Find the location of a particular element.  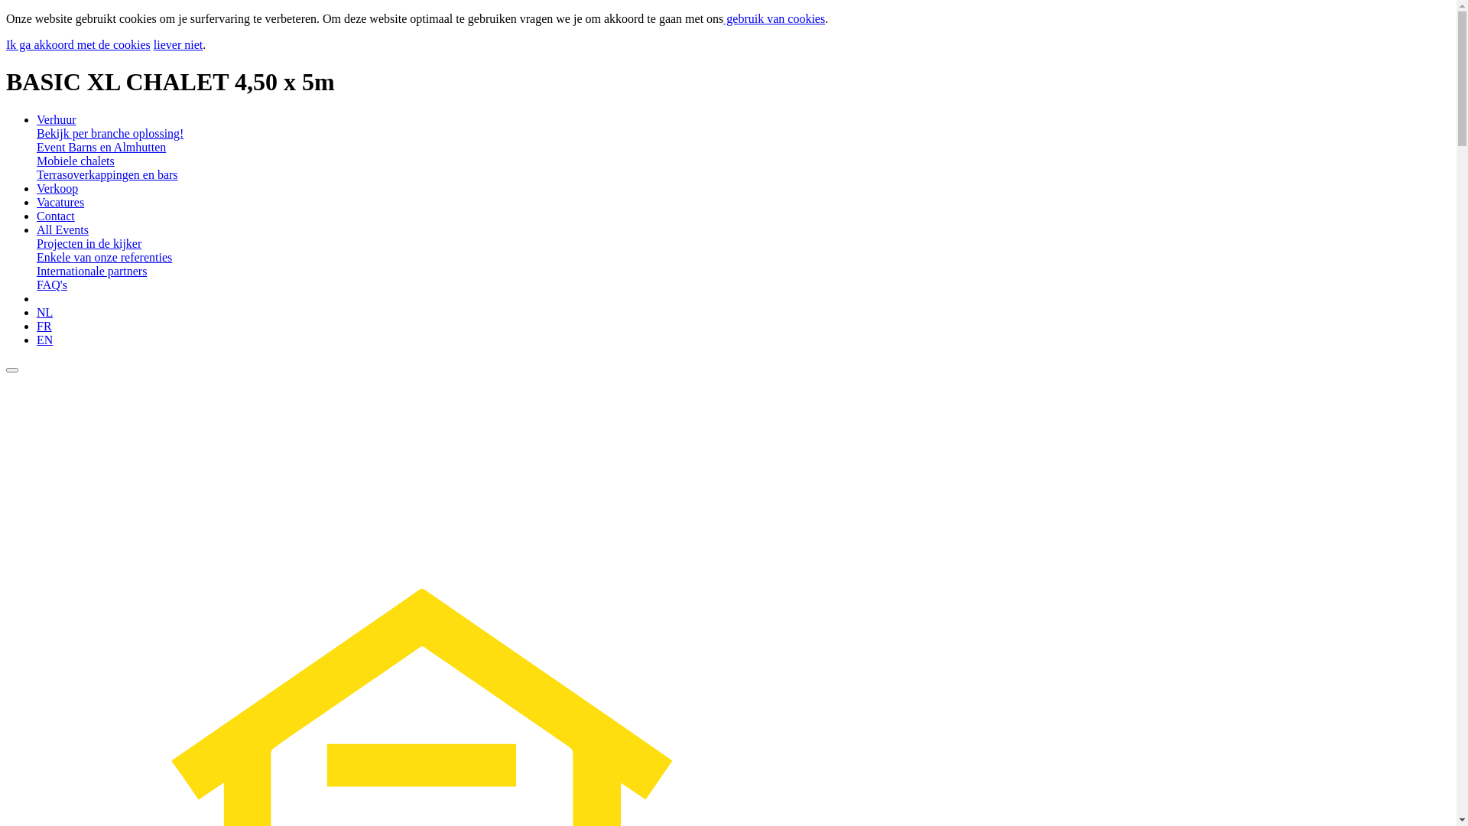

Mobiele chalets is located at coordinates (76, 161).